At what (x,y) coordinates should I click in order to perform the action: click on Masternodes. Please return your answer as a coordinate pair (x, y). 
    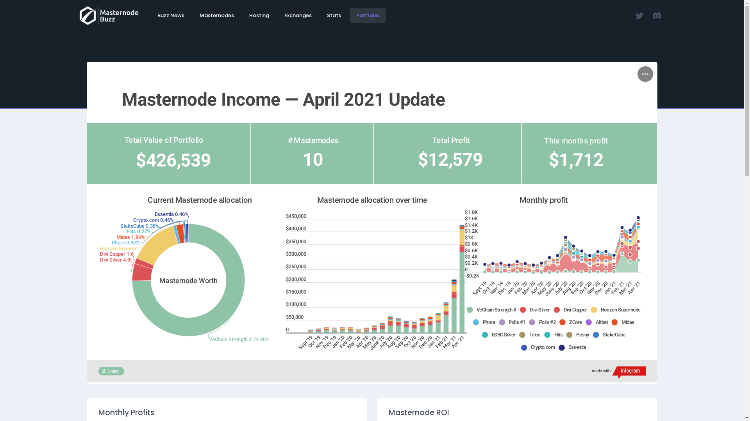
    Looking at the image, I should click on (216, 16).